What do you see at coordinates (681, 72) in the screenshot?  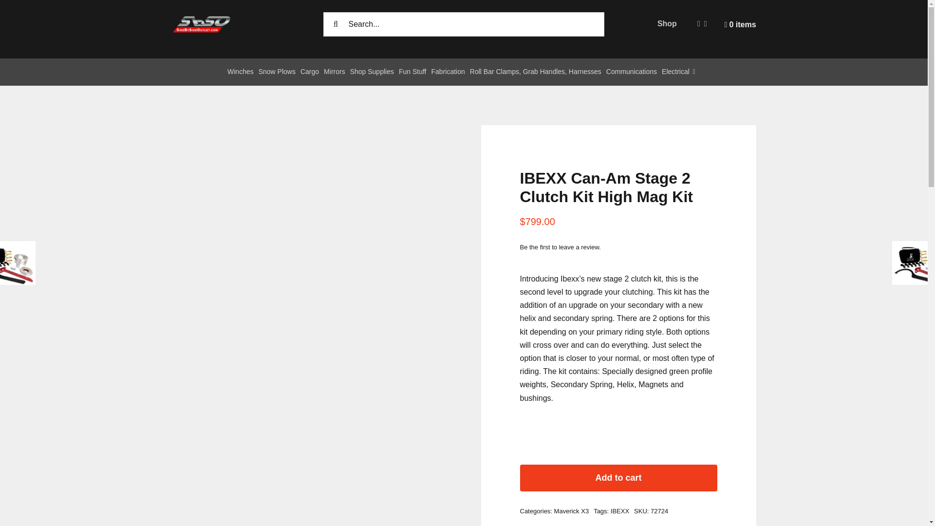 I see `Electrical` at bounding box center [681, 72].